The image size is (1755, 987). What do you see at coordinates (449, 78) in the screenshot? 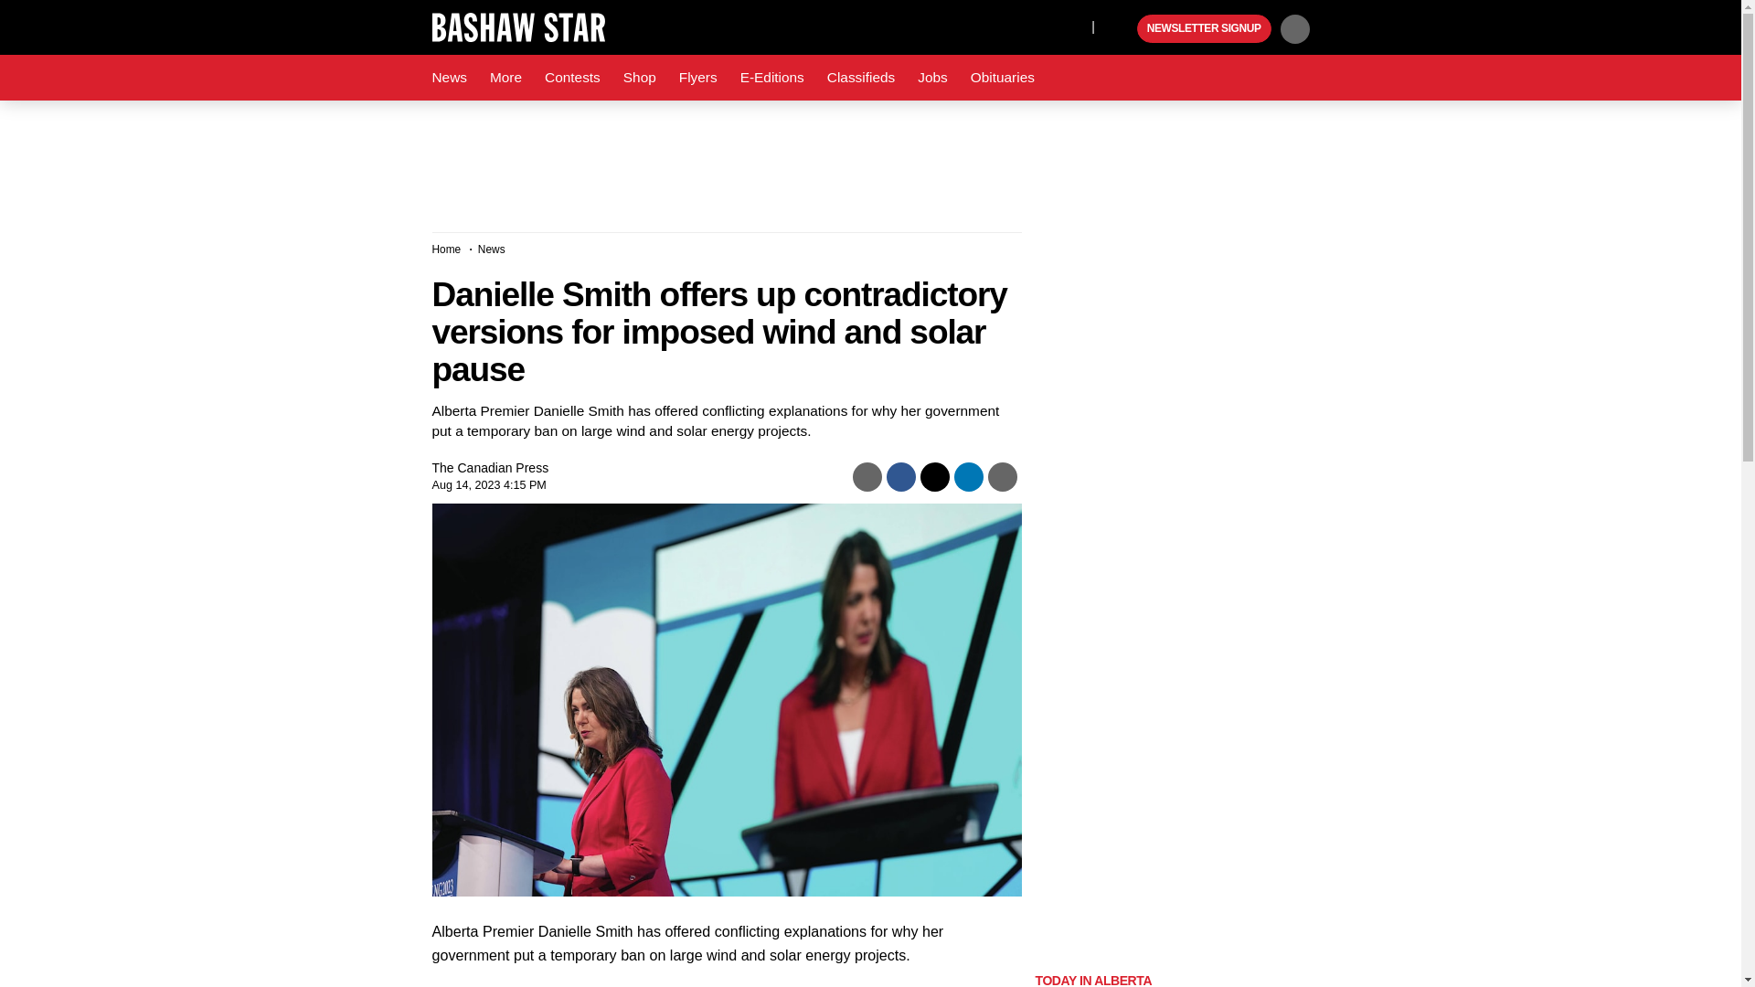
I see `News` at bounding box center [449, 78].